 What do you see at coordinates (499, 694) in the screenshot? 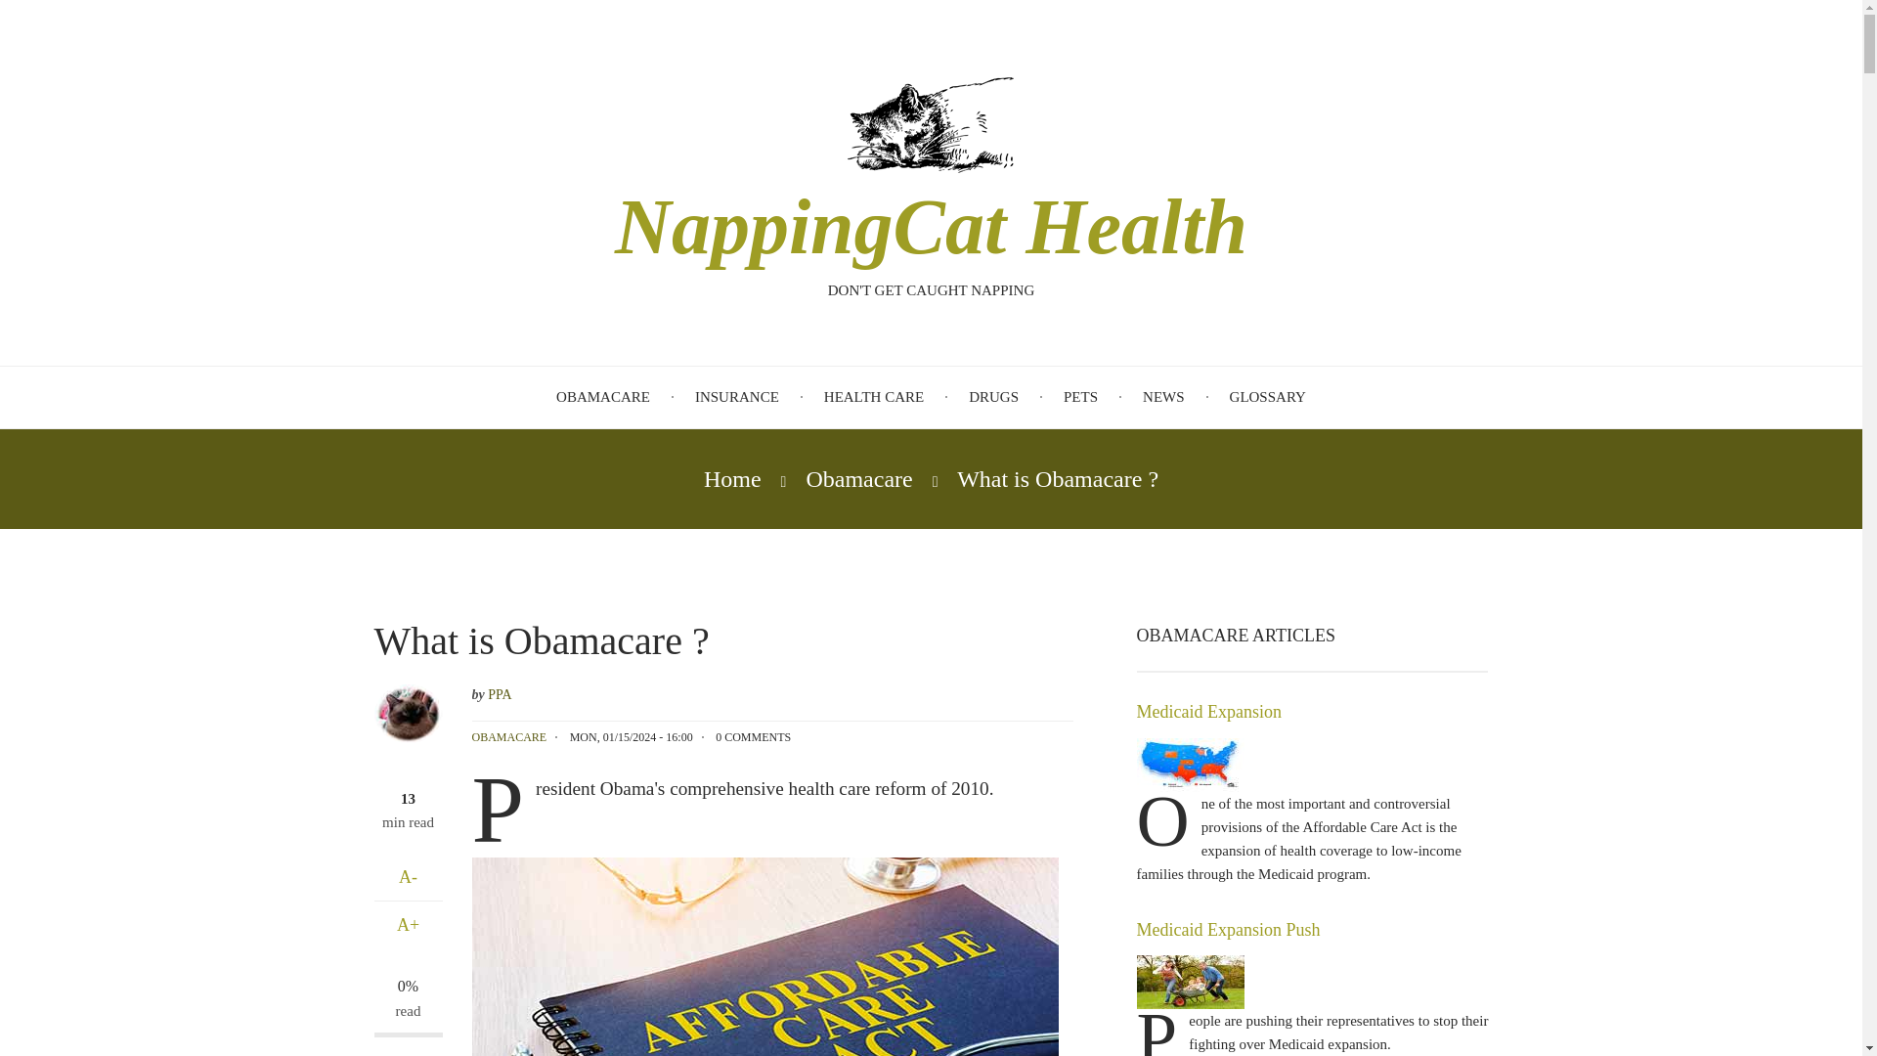
I see `View user profile.` at bounding box center [499, 694].